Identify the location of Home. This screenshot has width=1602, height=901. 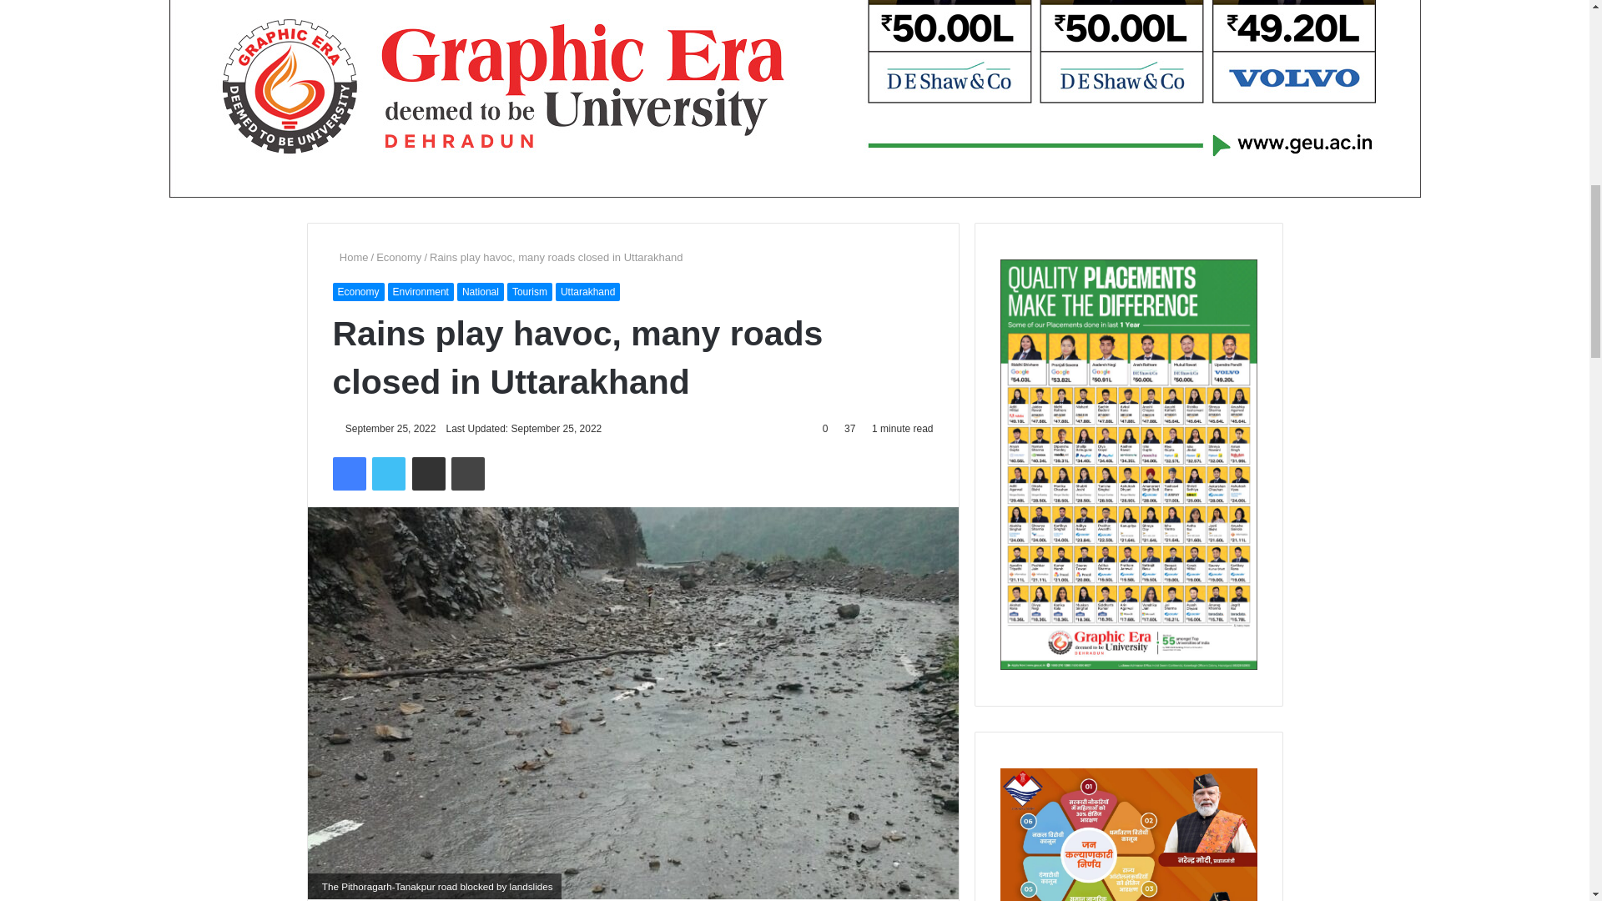
(350, 257).